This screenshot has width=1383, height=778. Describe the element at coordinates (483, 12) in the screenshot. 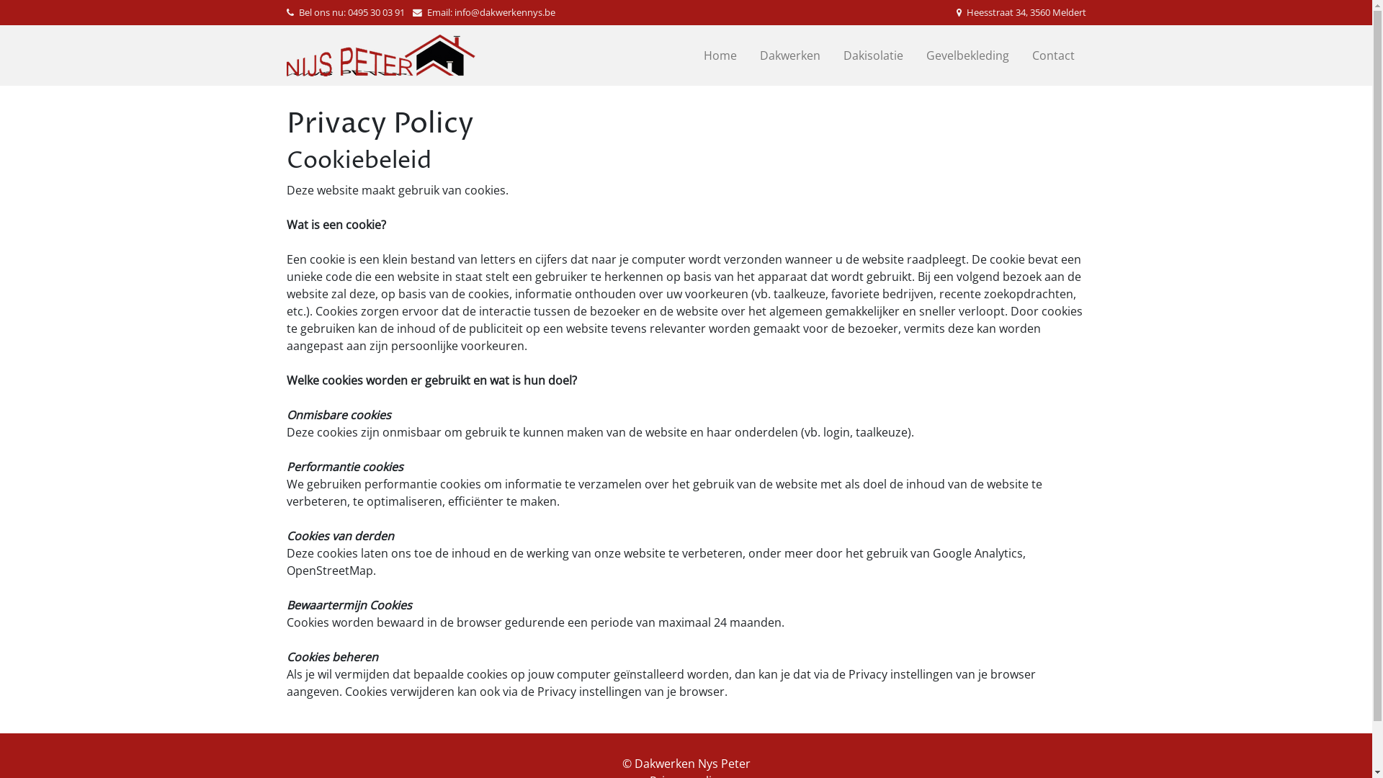

I see `Email: info@dakwerkennys.be` at that location.